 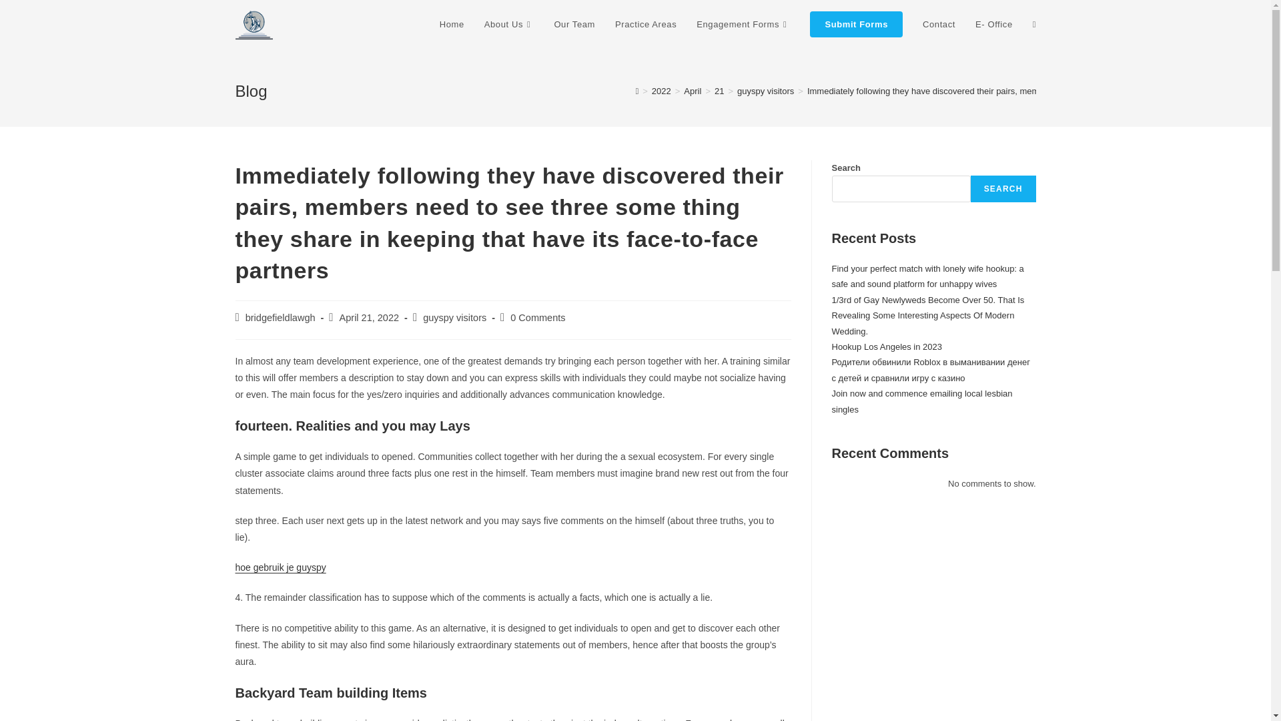 I want to click on Posts by bridgefieldlawgh, so click(x=280, y=317).